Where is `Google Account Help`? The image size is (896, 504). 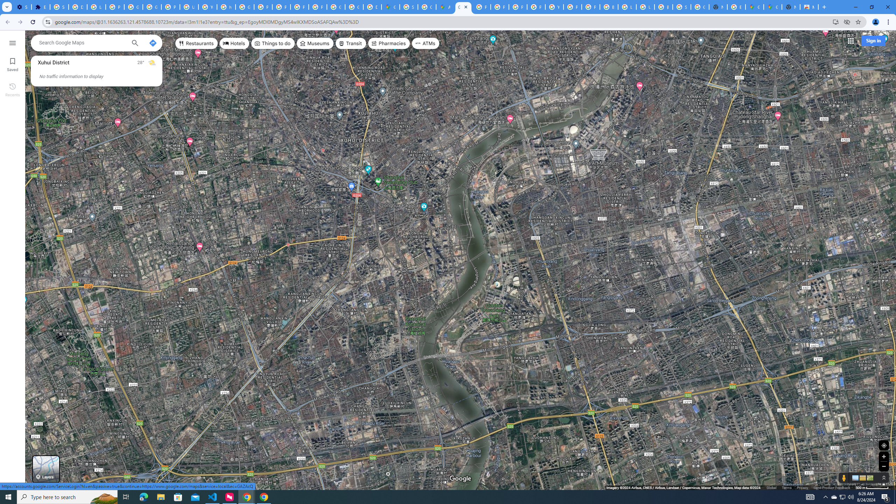
Google Account Help is located at coordinates (133, 7).